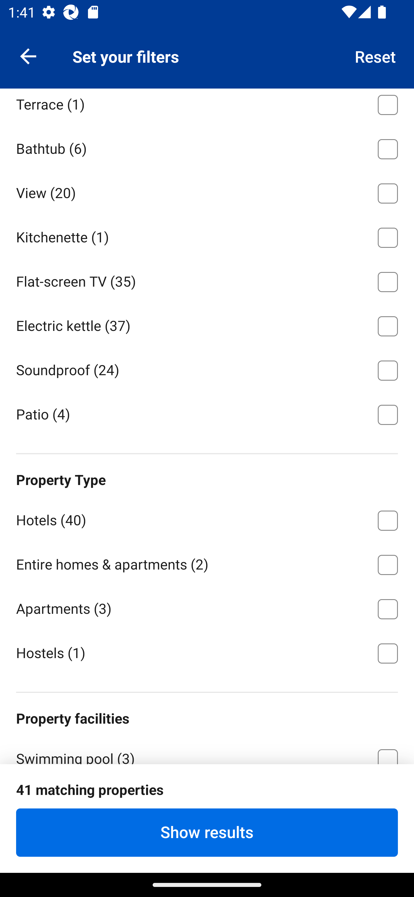  Describe the element at coordinates (207, 59) in the screenshot. I see `Washing machine ⁦(4)` at that location.